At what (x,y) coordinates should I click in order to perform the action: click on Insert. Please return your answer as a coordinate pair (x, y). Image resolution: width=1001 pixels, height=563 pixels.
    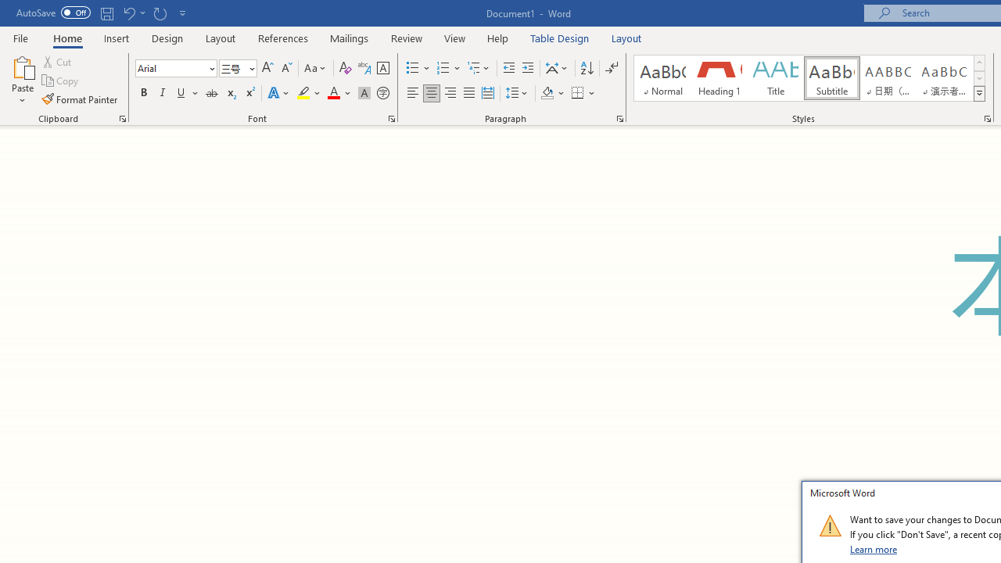
    Looking at the image, I should click on (117, 38).